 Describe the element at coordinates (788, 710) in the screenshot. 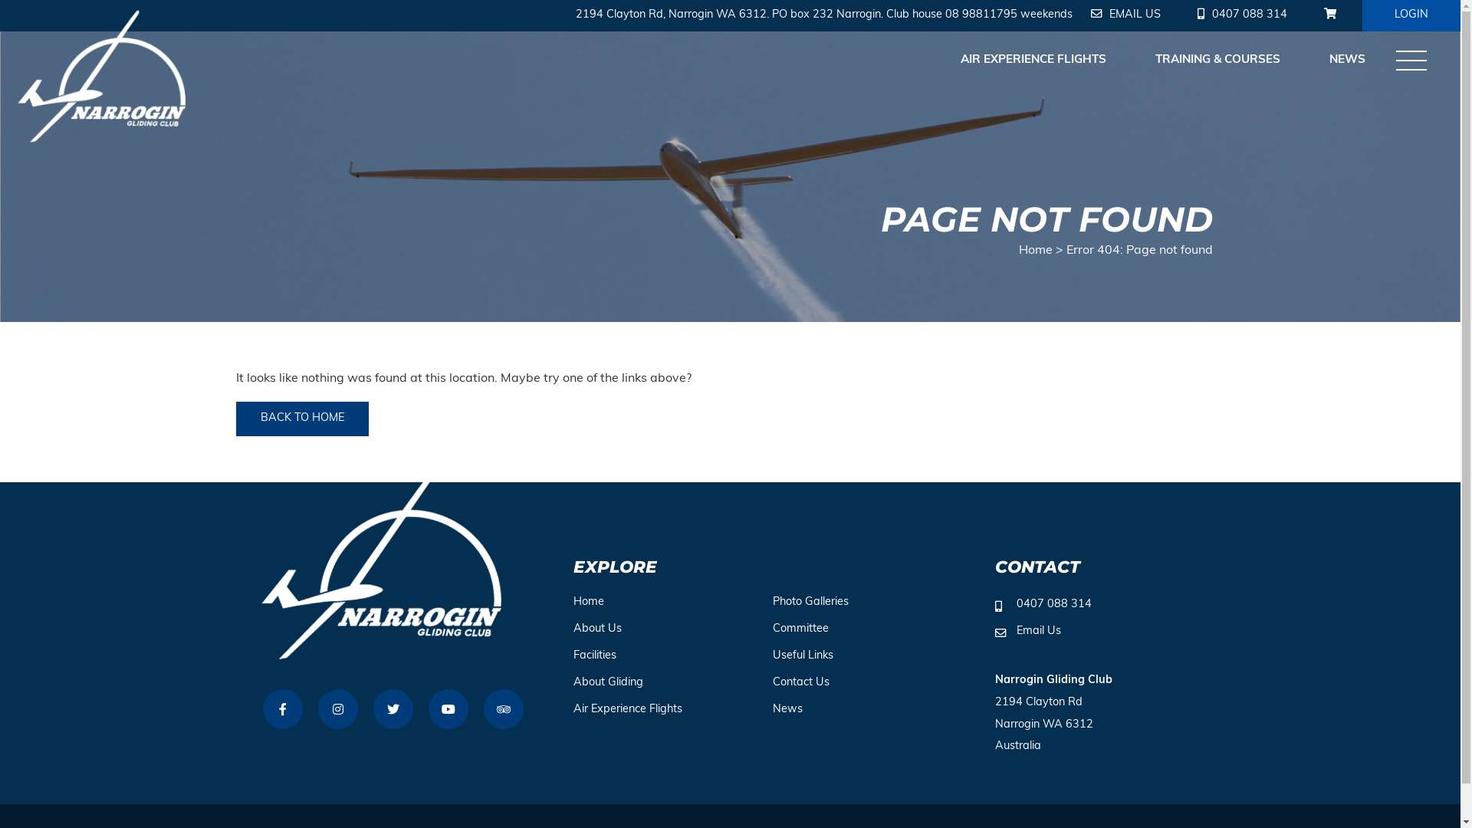

I see `News` at that location.